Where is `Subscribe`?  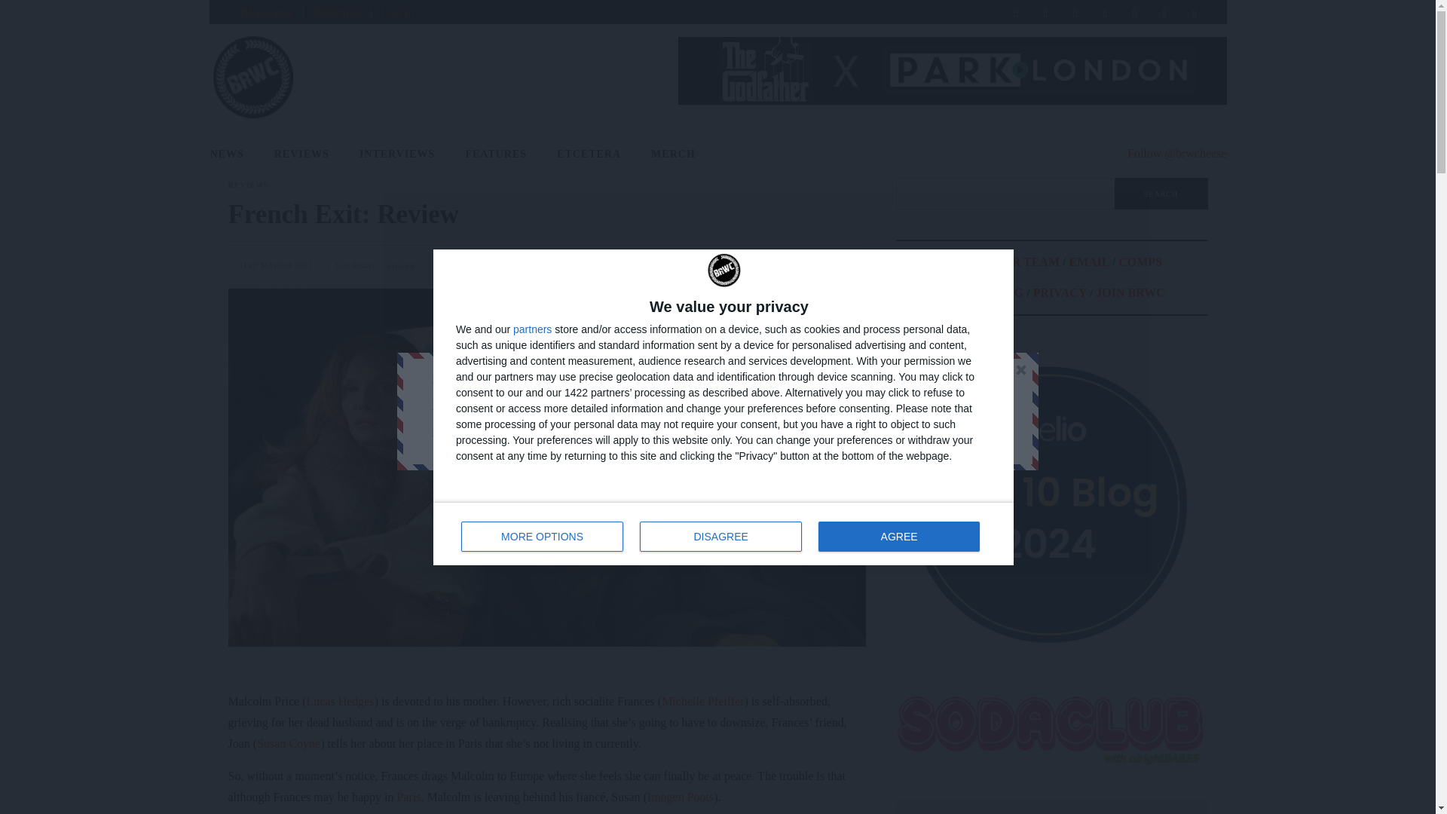
Subscribe is located at coordinates (337, 12).